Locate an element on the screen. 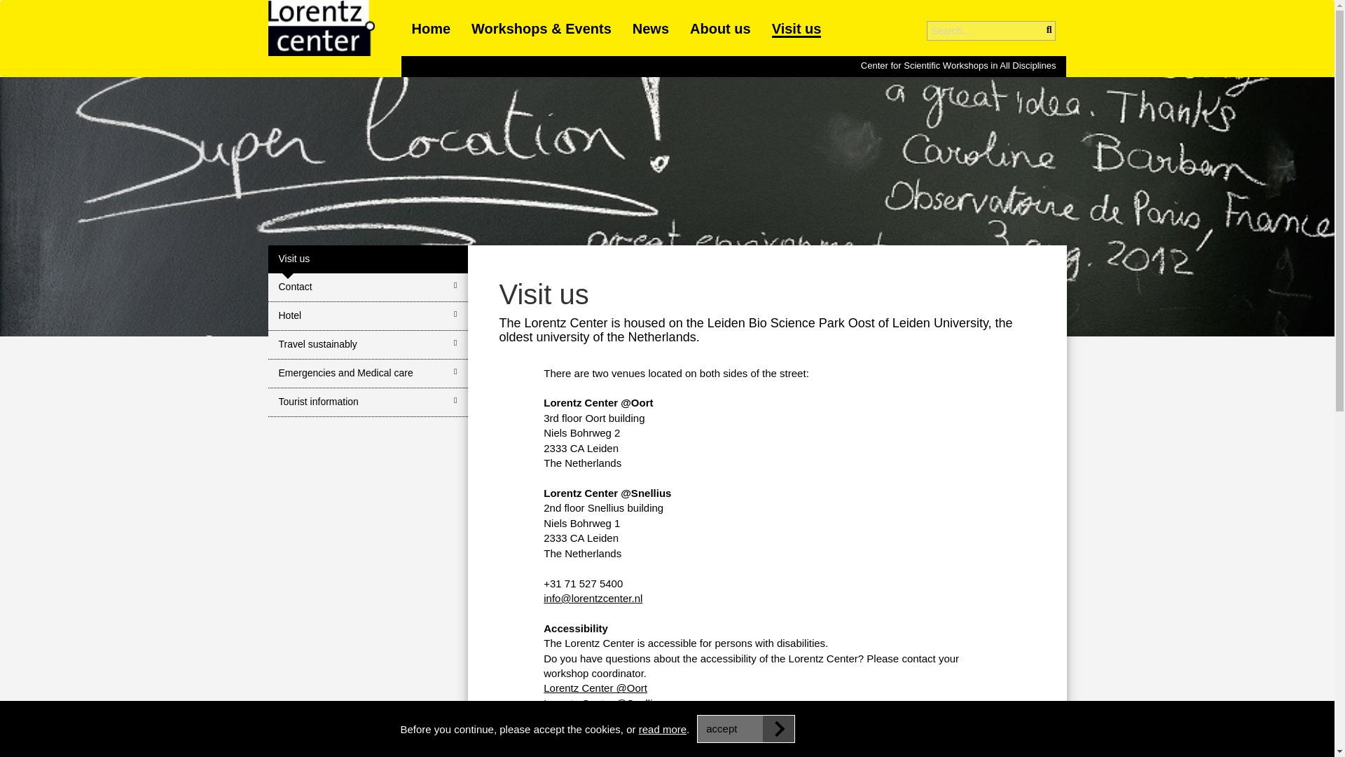 Image resolution: width=1345 pixels, height=757 pixels. Emergencies and Medical care is located at coordinates (367, 374).